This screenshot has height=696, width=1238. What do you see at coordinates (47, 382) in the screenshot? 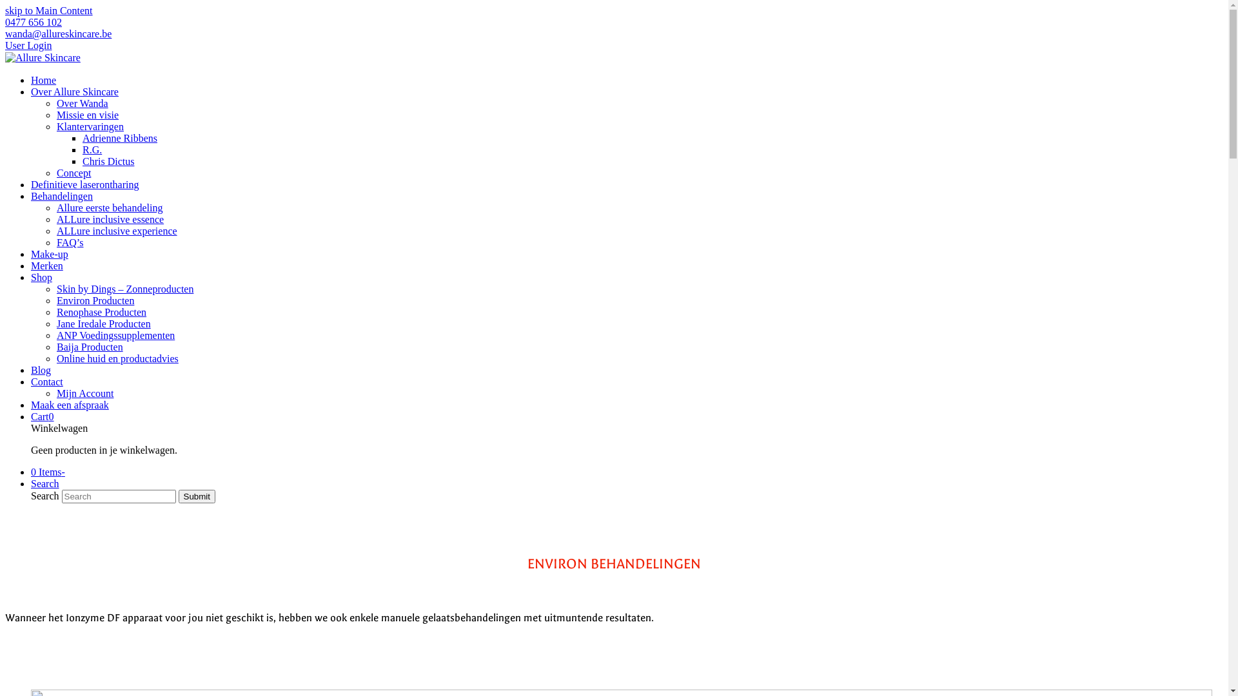
I see `Contact` at bounding box center [47, 382].